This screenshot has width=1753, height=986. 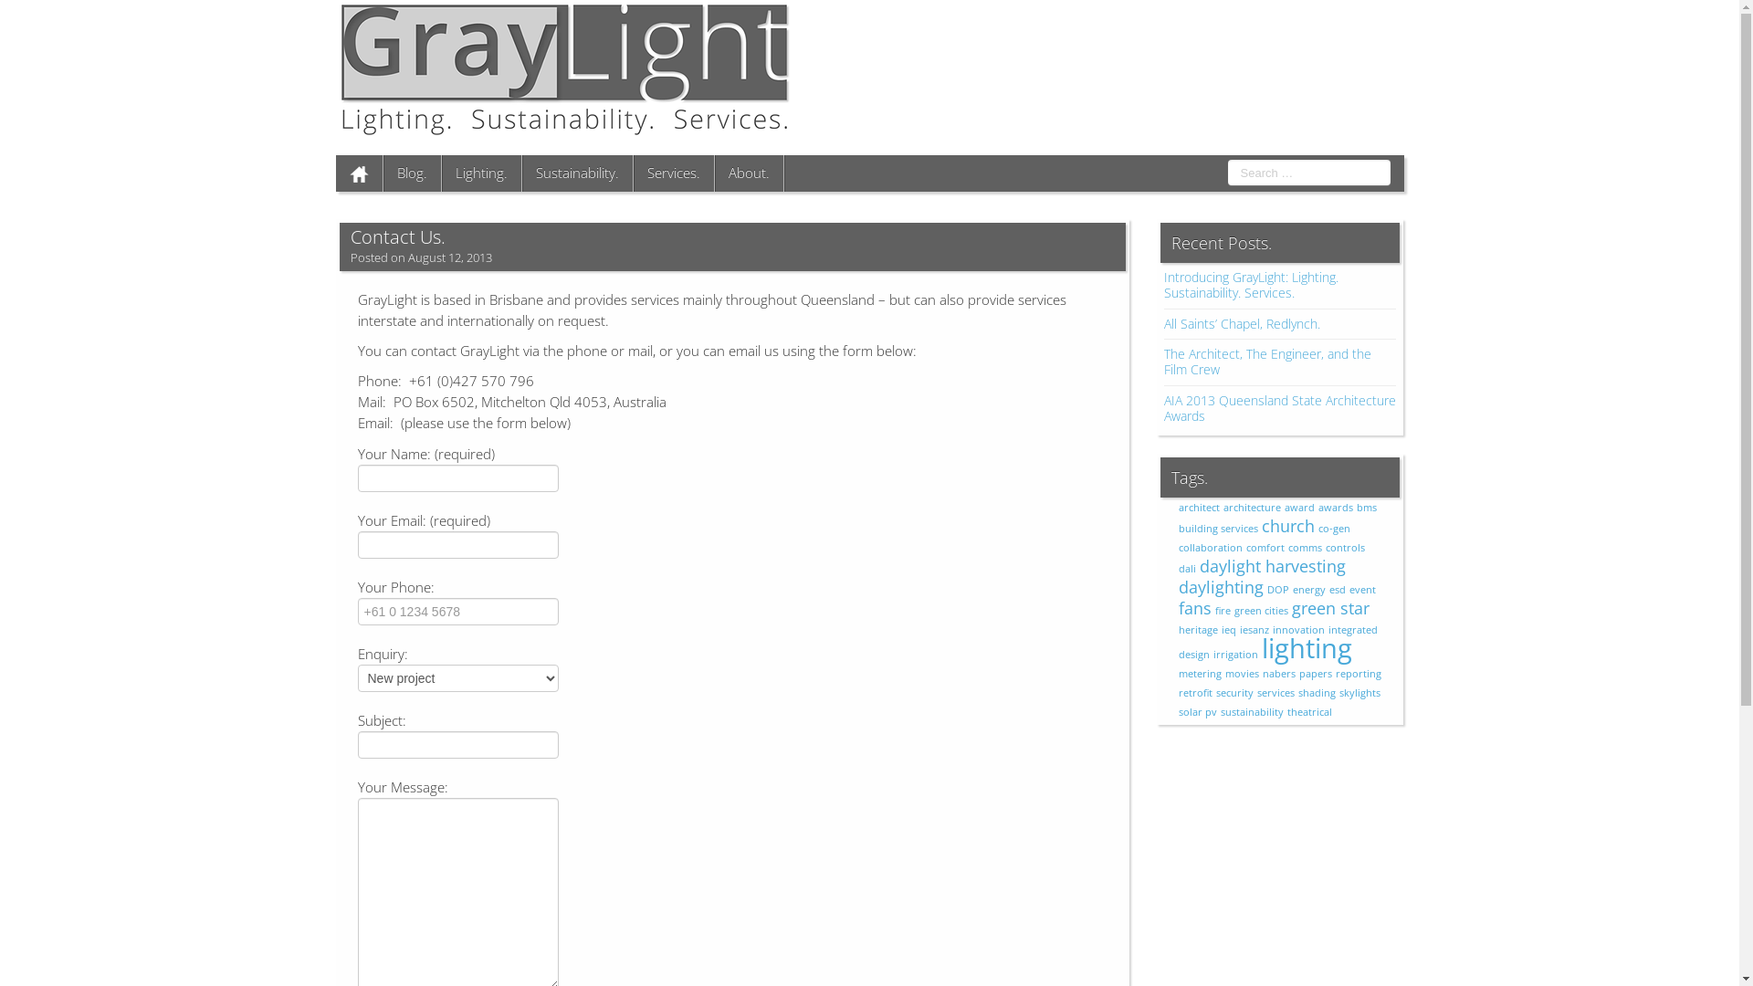 What do you see at coordinates (1223, 611) in the screenshot?
I see `fire` at bounding box center [1223, 611].